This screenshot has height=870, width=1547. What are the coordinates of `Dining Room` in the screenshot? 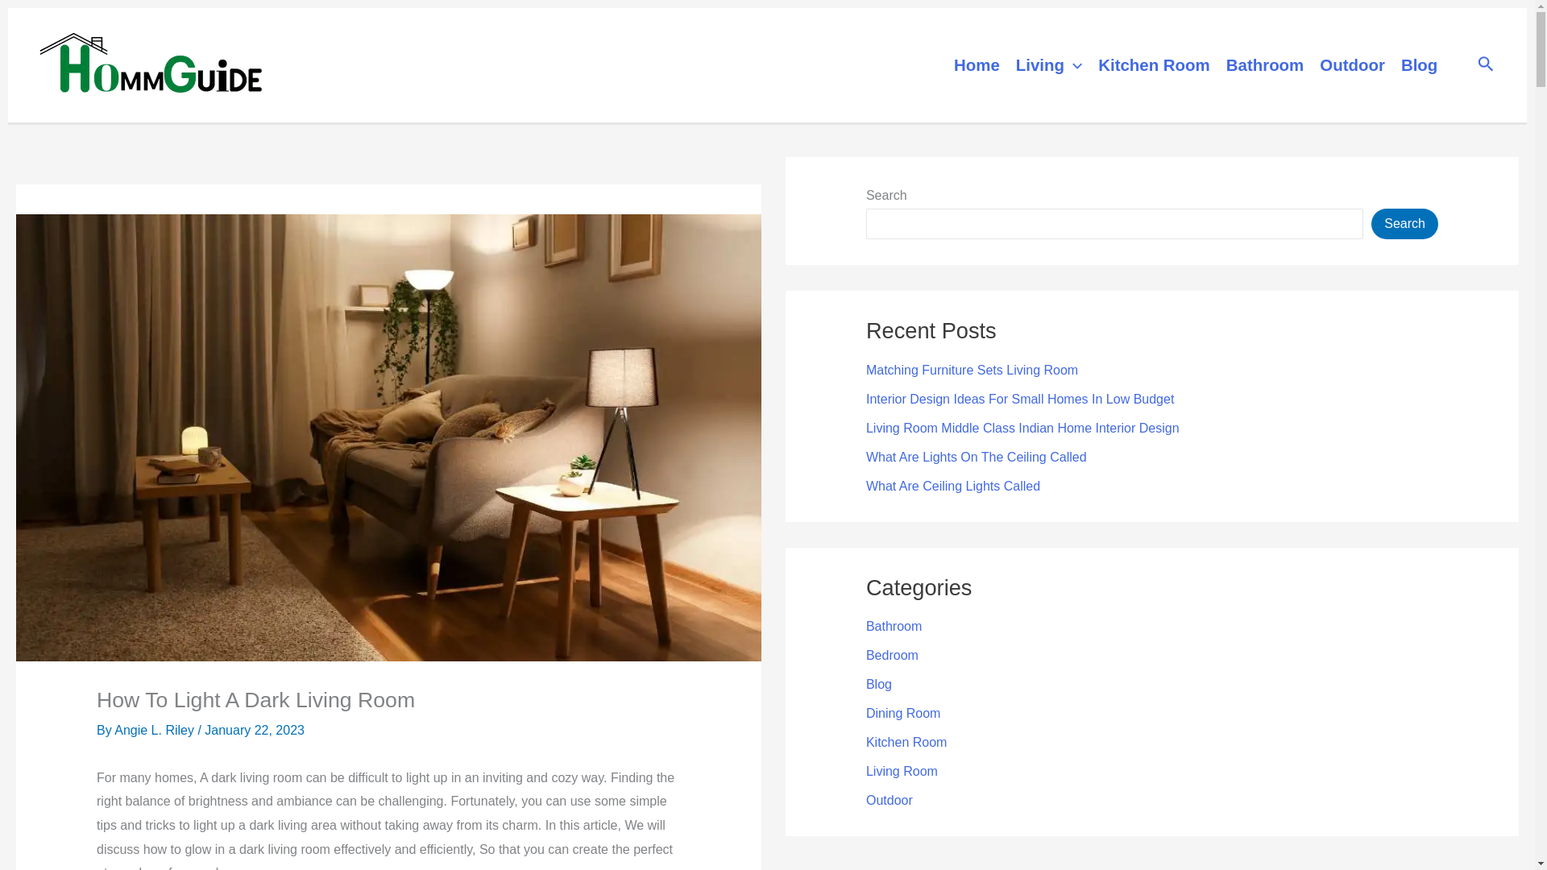 It's located at (903, 713).